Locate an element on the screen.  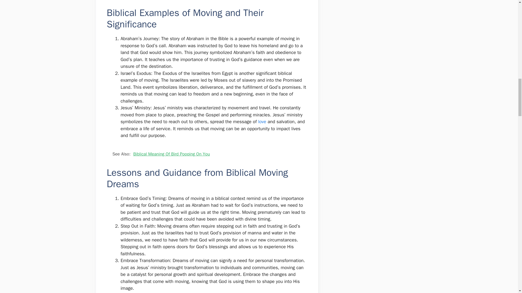
love is located at coordinates (262, 122).